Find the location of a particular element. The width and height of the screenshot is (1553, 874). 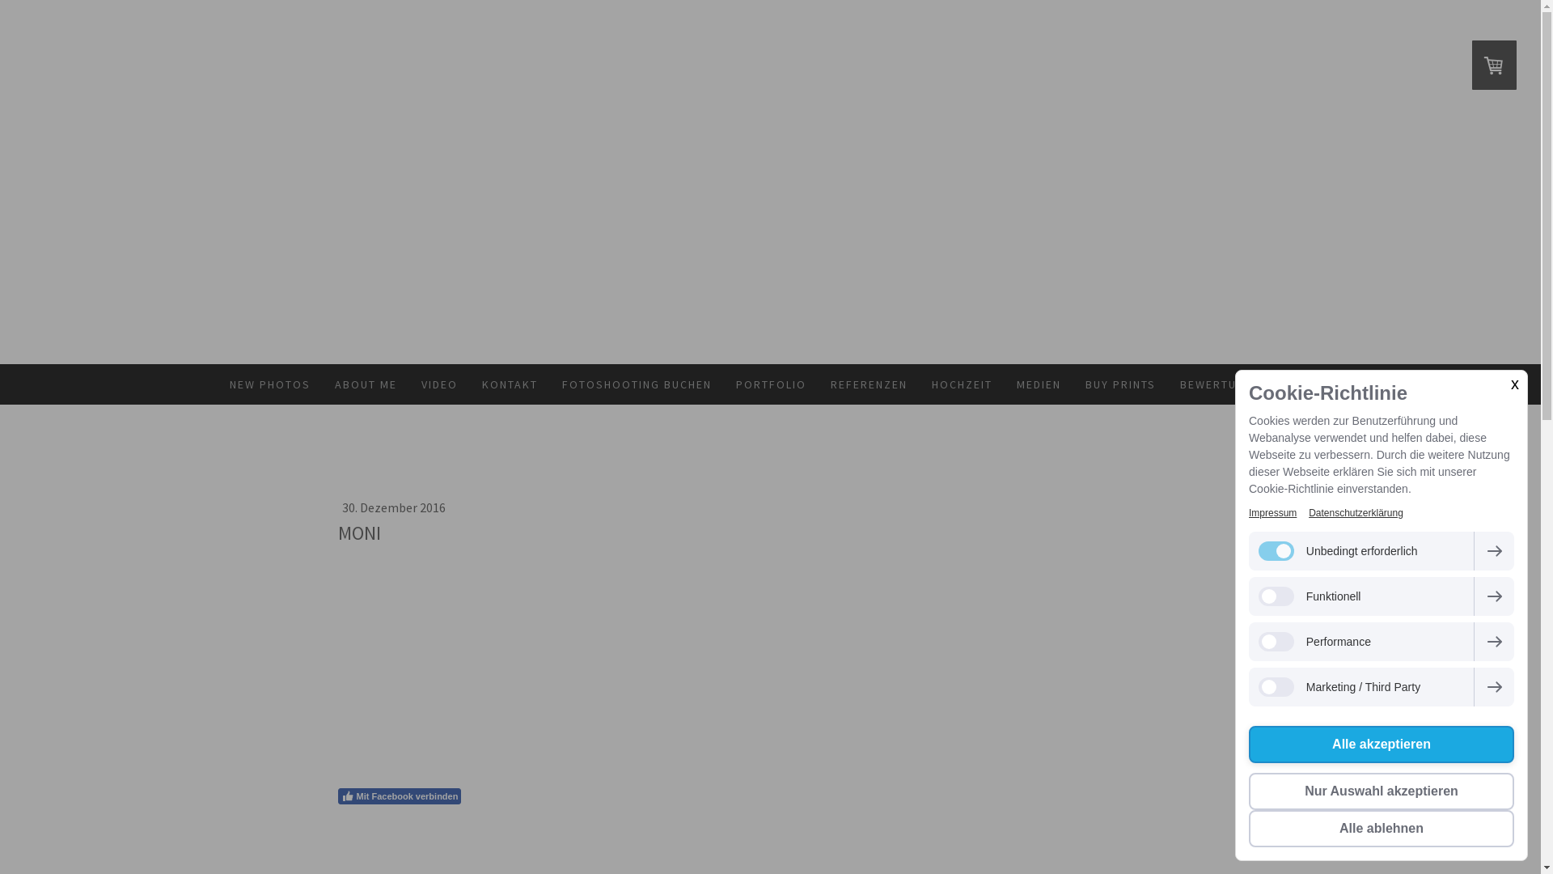

SHOP is located at coordinates (1294, 384).